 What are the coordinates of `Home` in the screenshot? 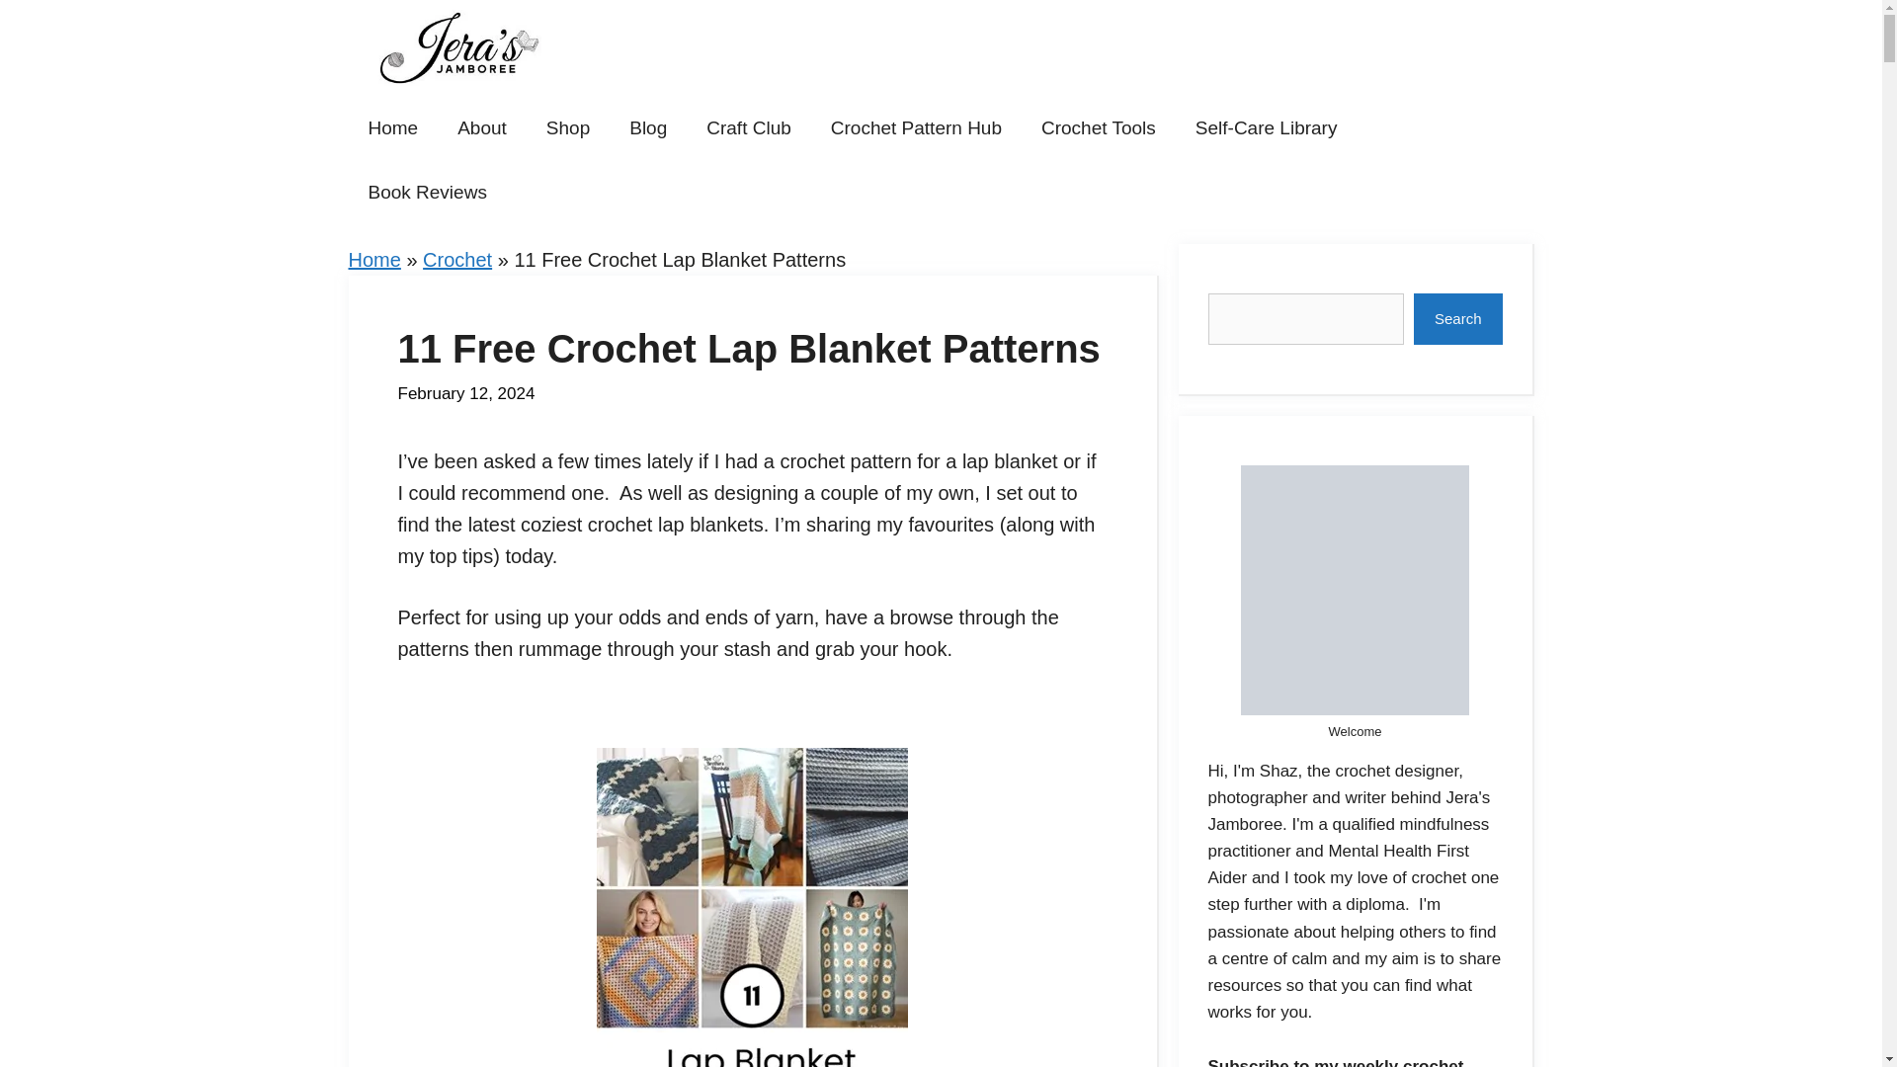 It's located at (373, 259).